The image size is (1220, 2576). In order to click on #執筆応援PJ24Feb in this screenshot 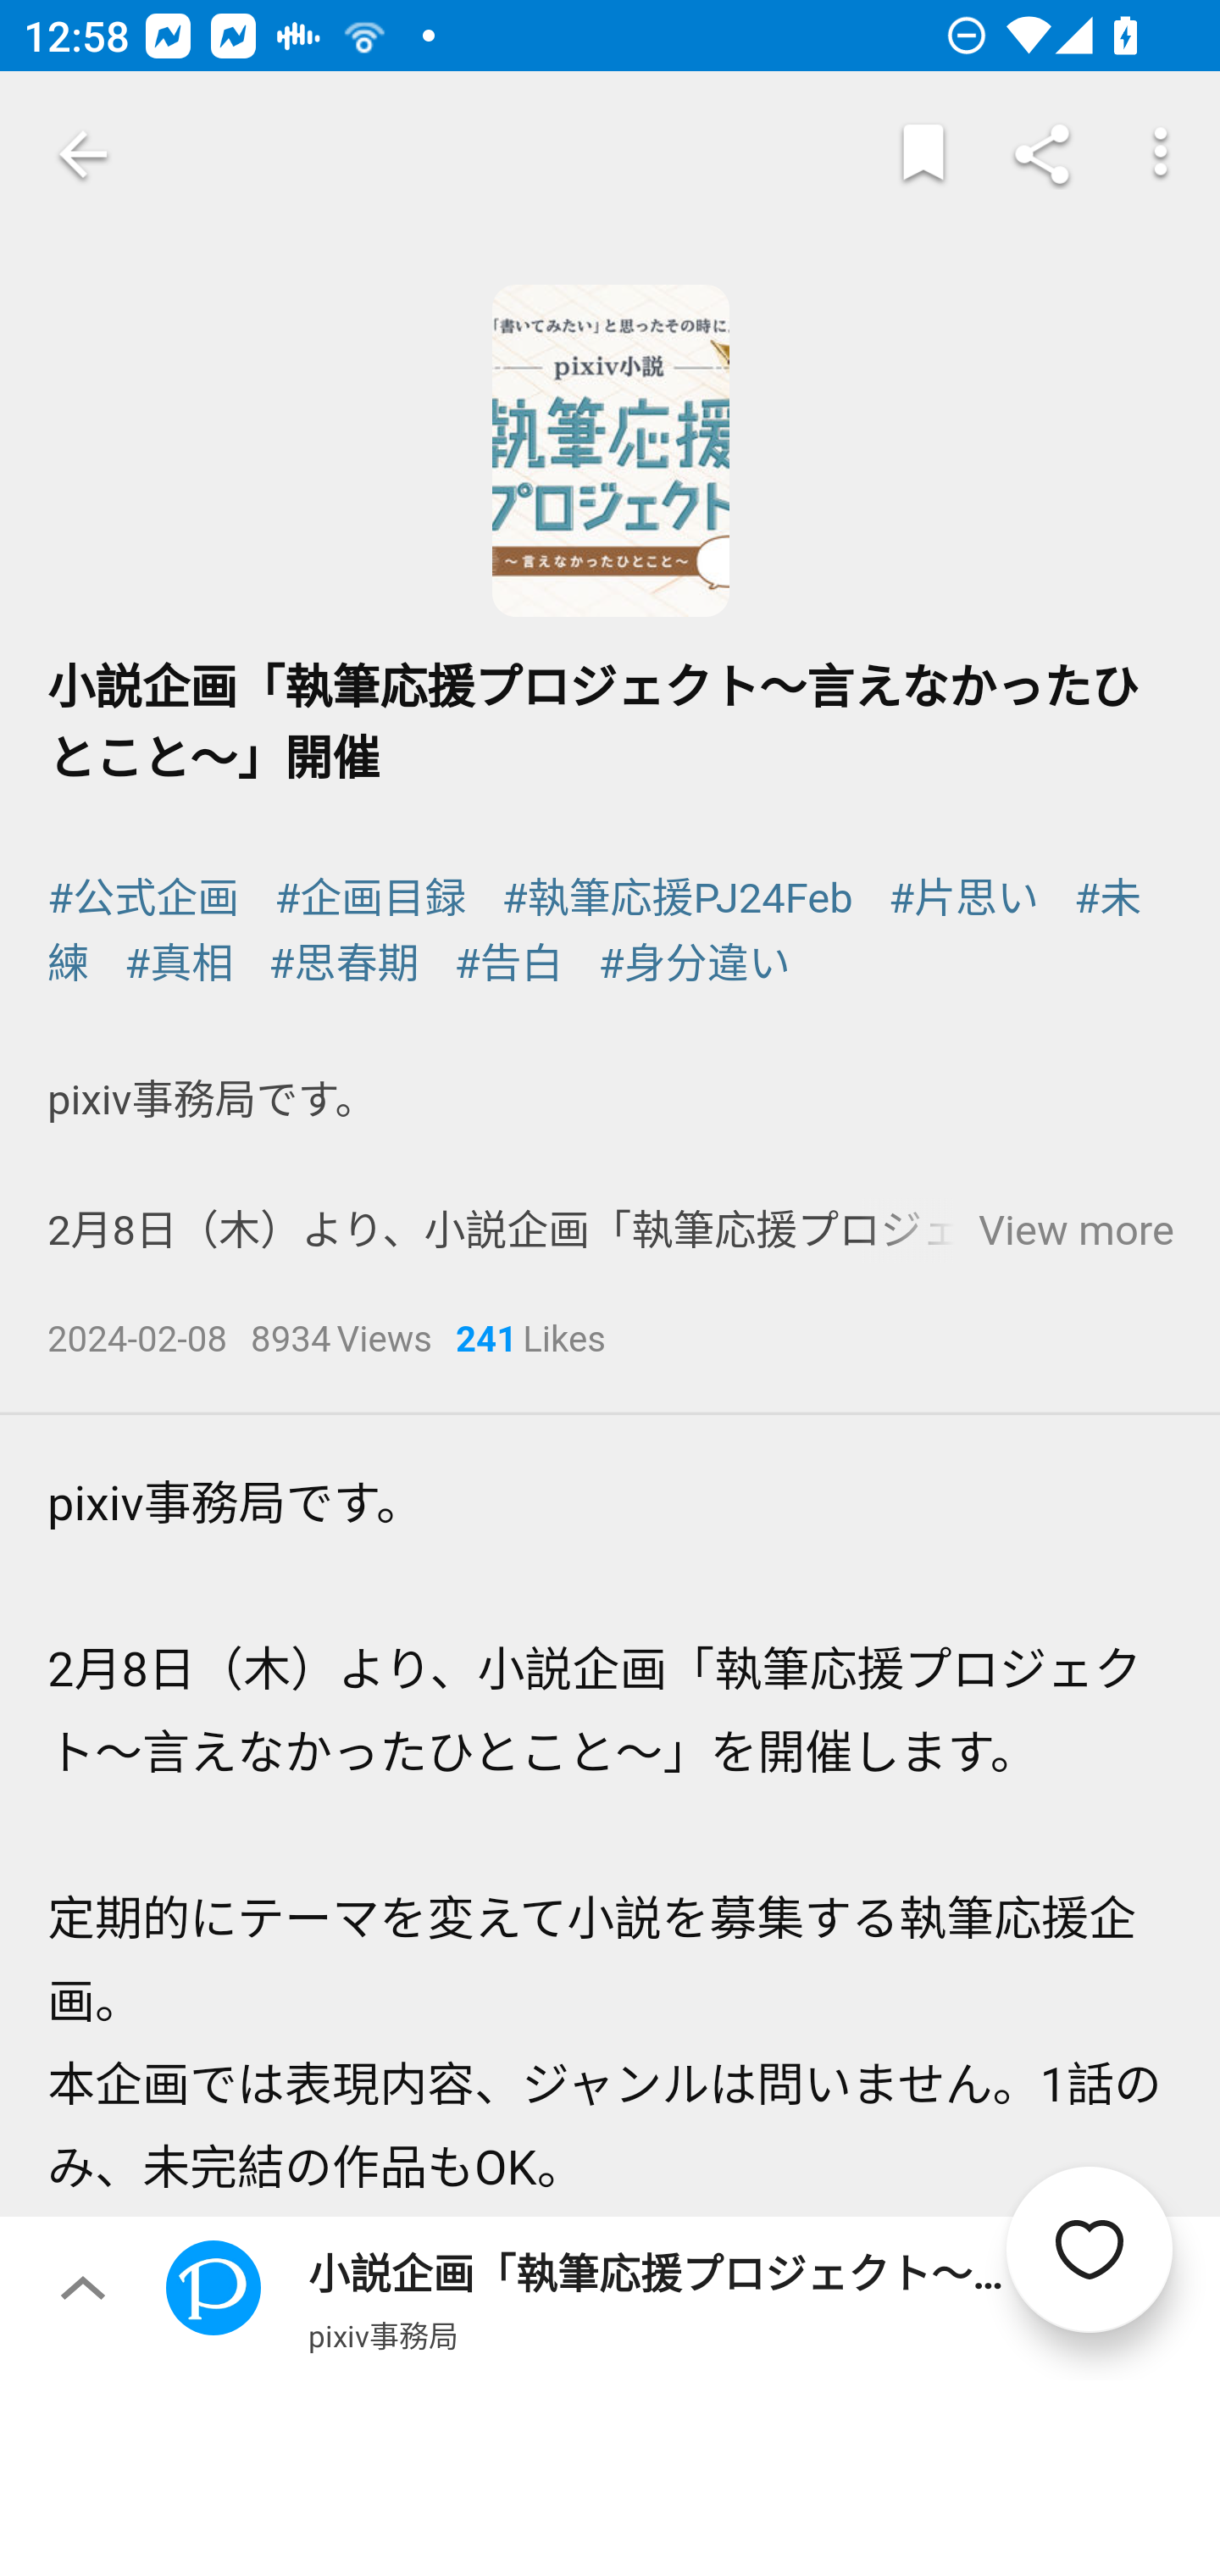, I will do `click(676, 897)`.